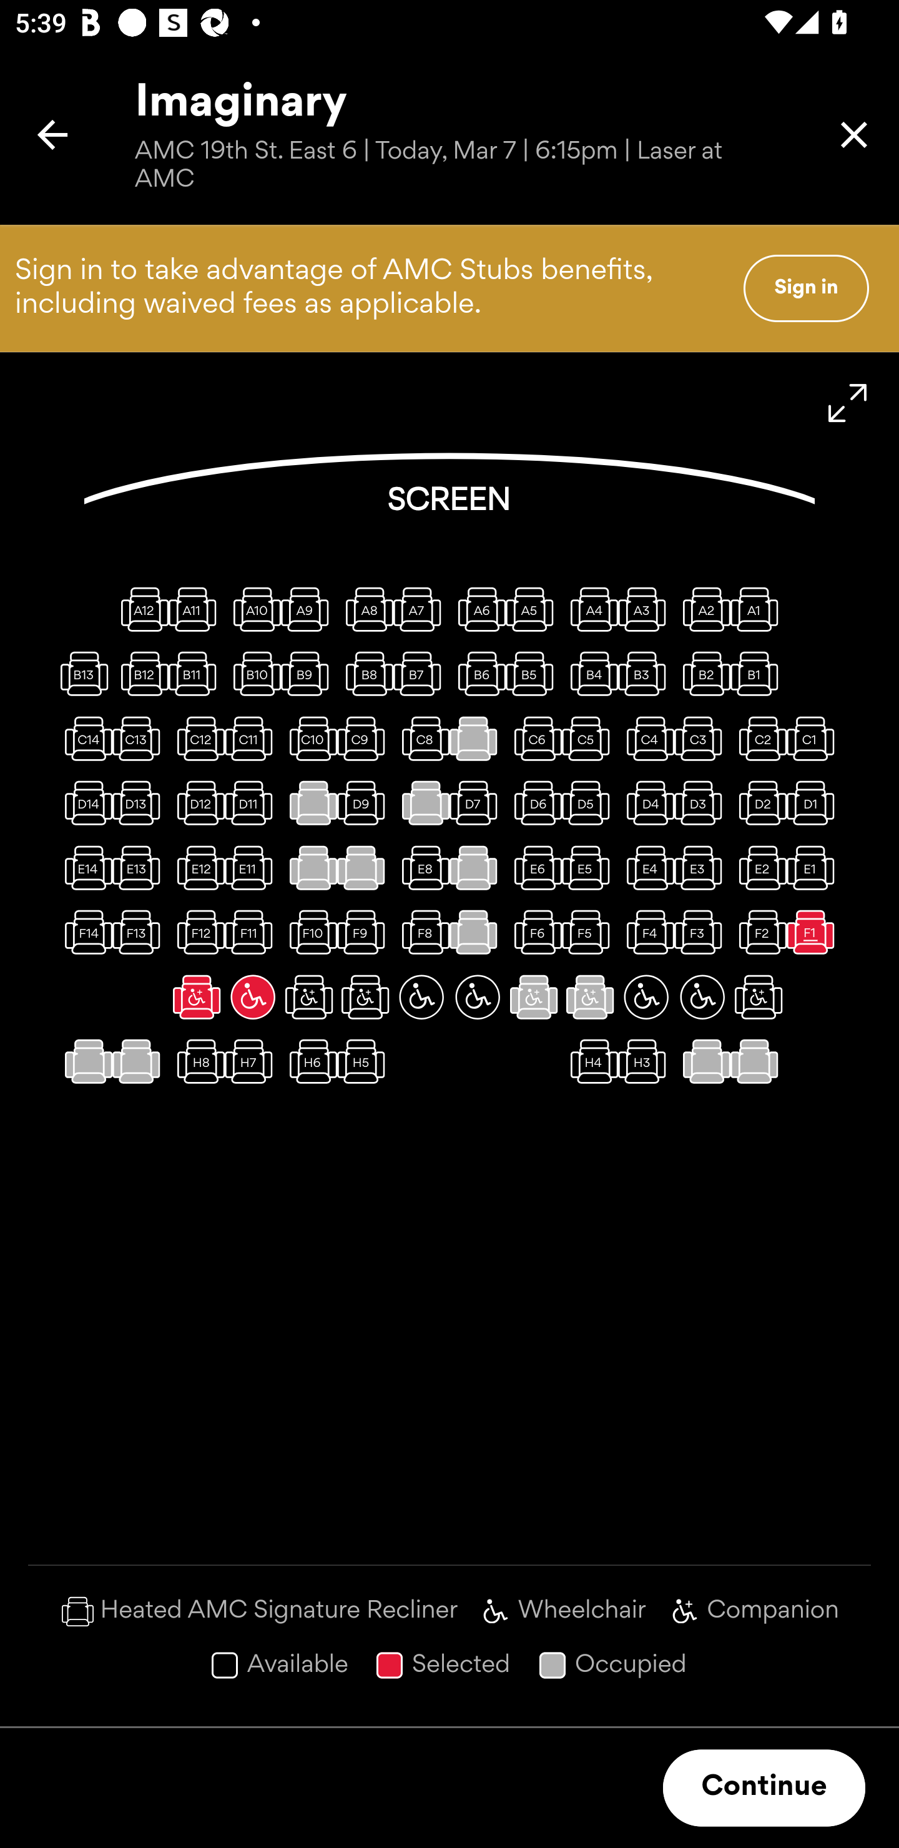  What do you see at coordinates (702, 738) in the screenshot?
I see `C3, Regular seat, available` at bounding box center [702, 738].